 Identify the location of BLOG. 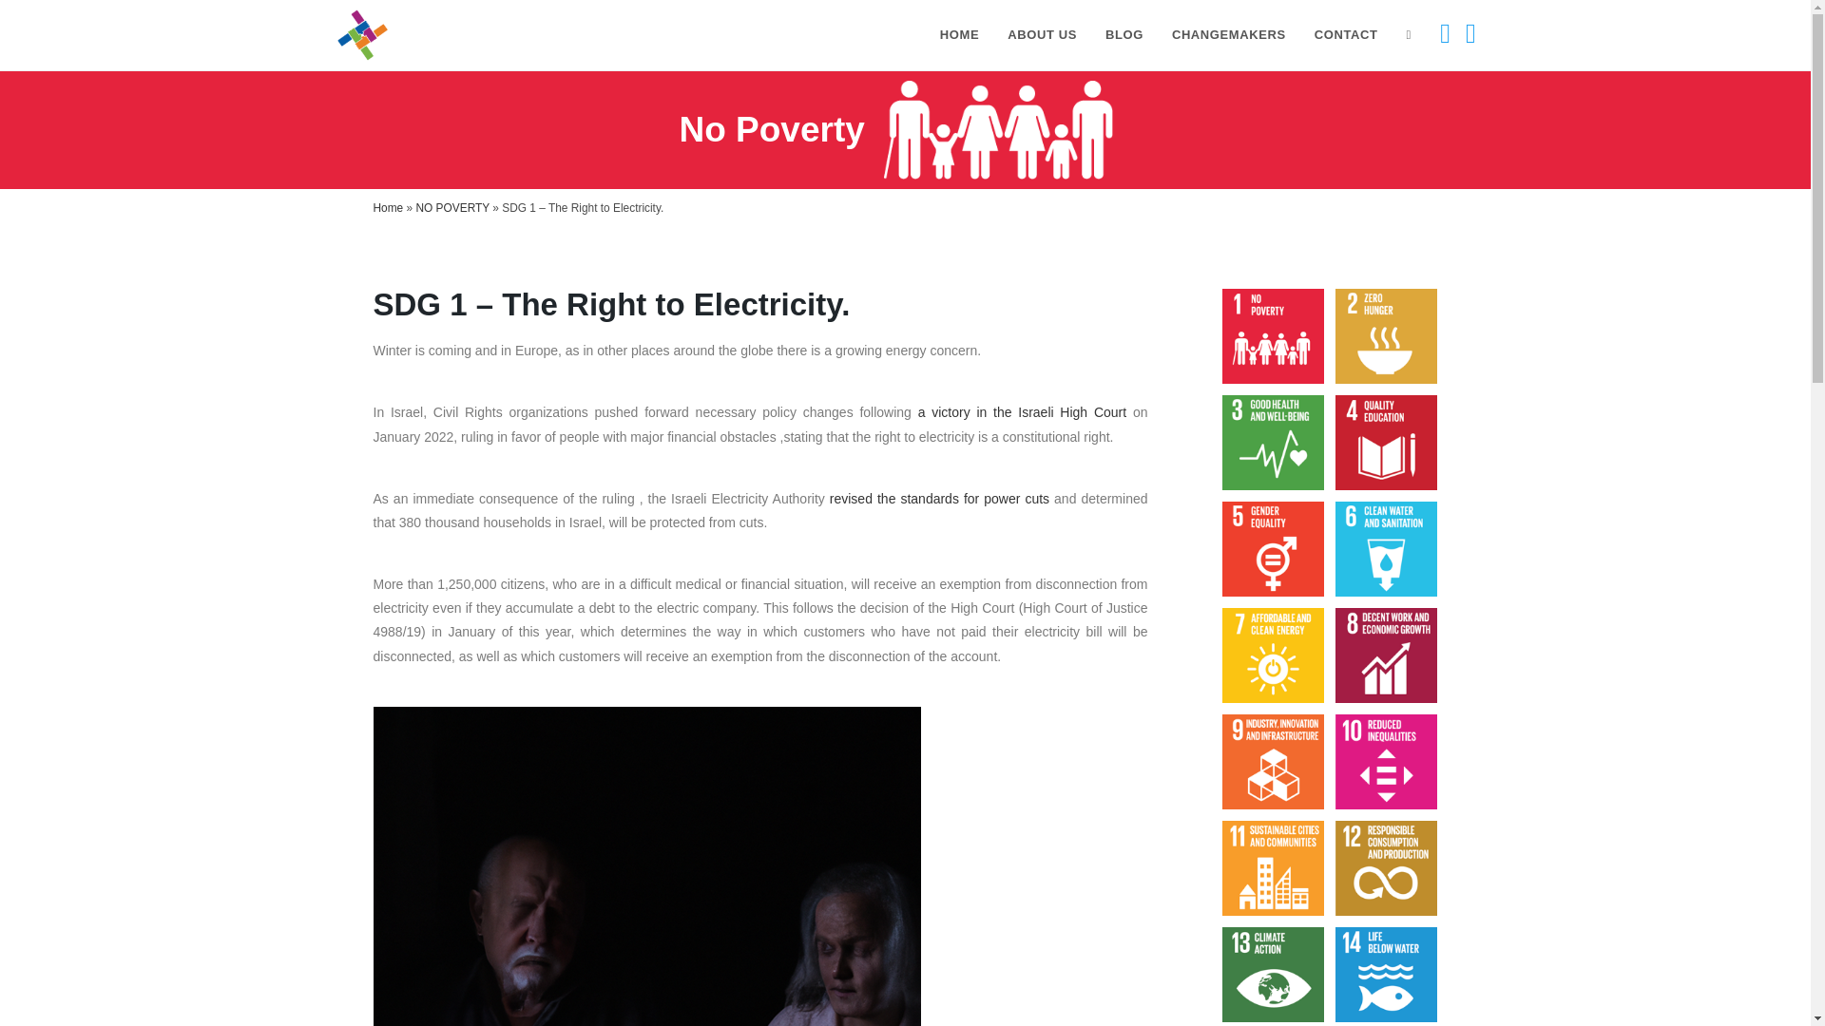
(1124, 35).